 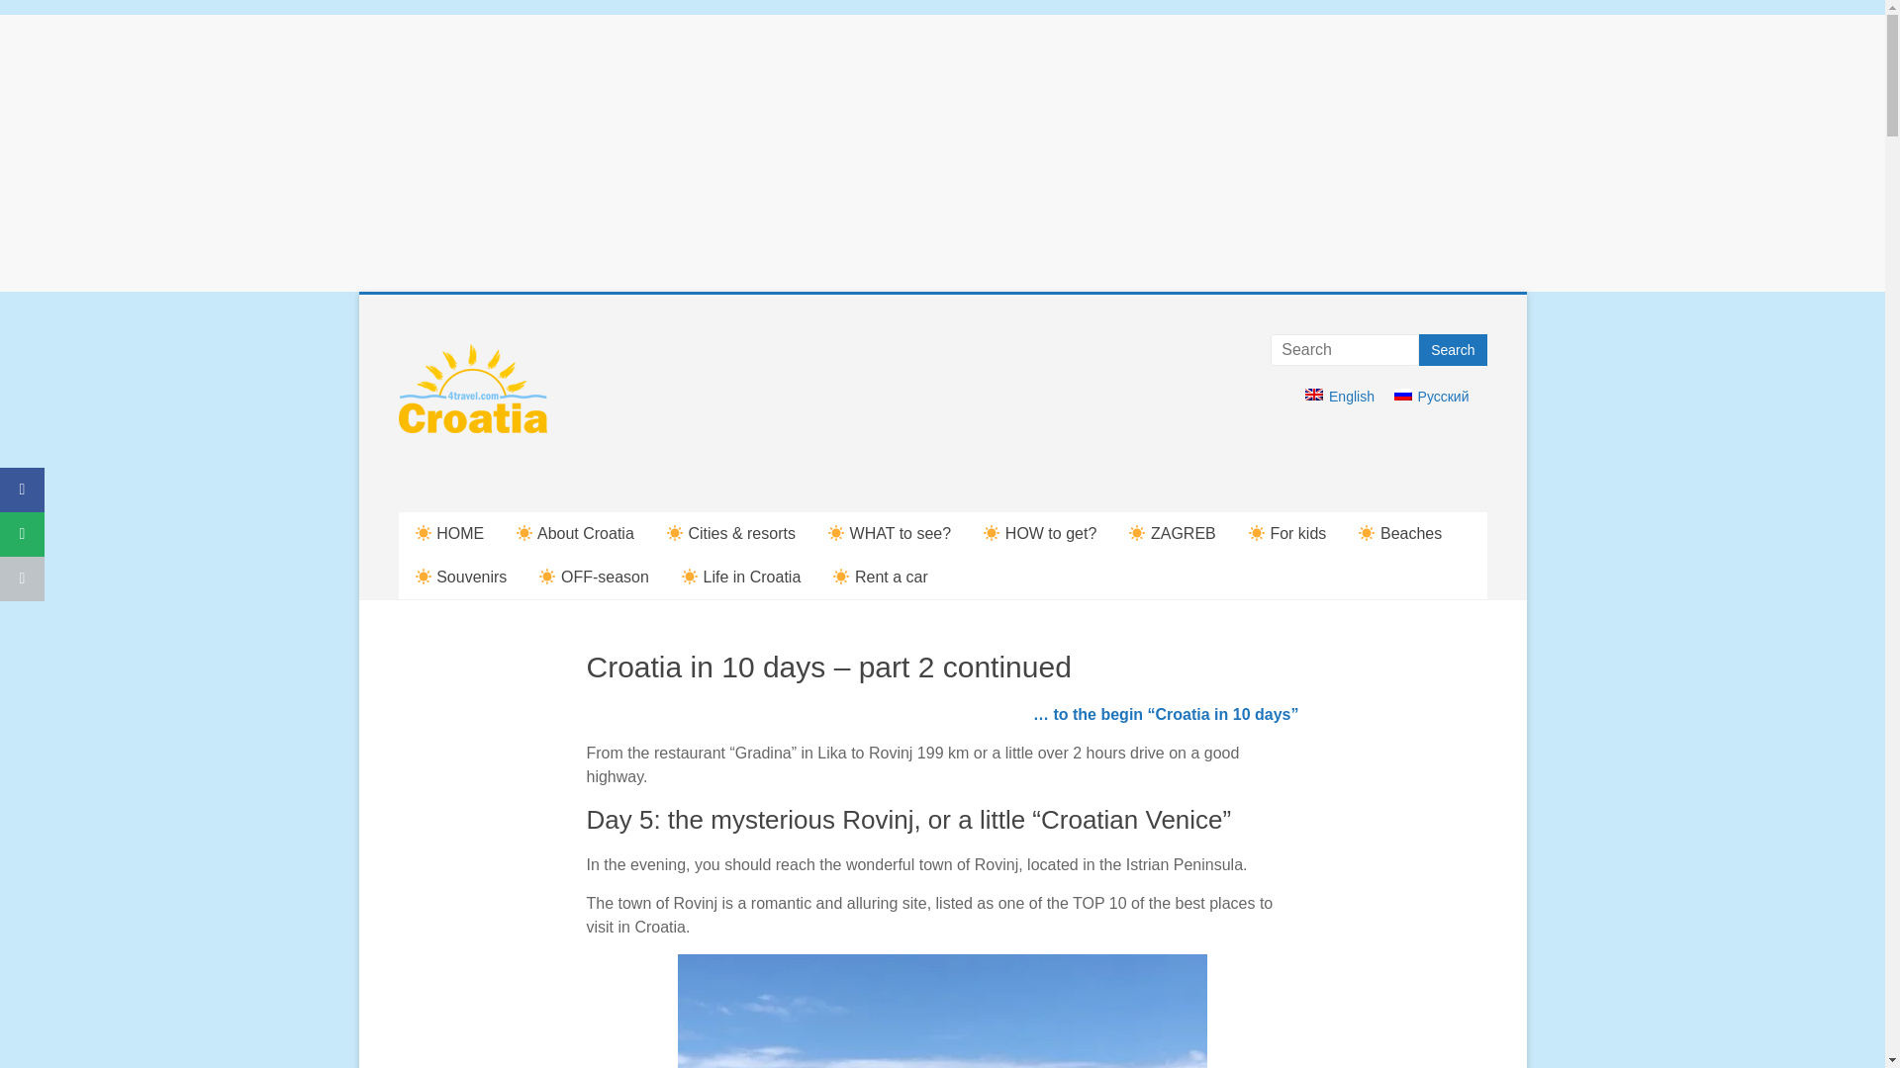 I want to click on Rent a car, so click(x=879, y=577).